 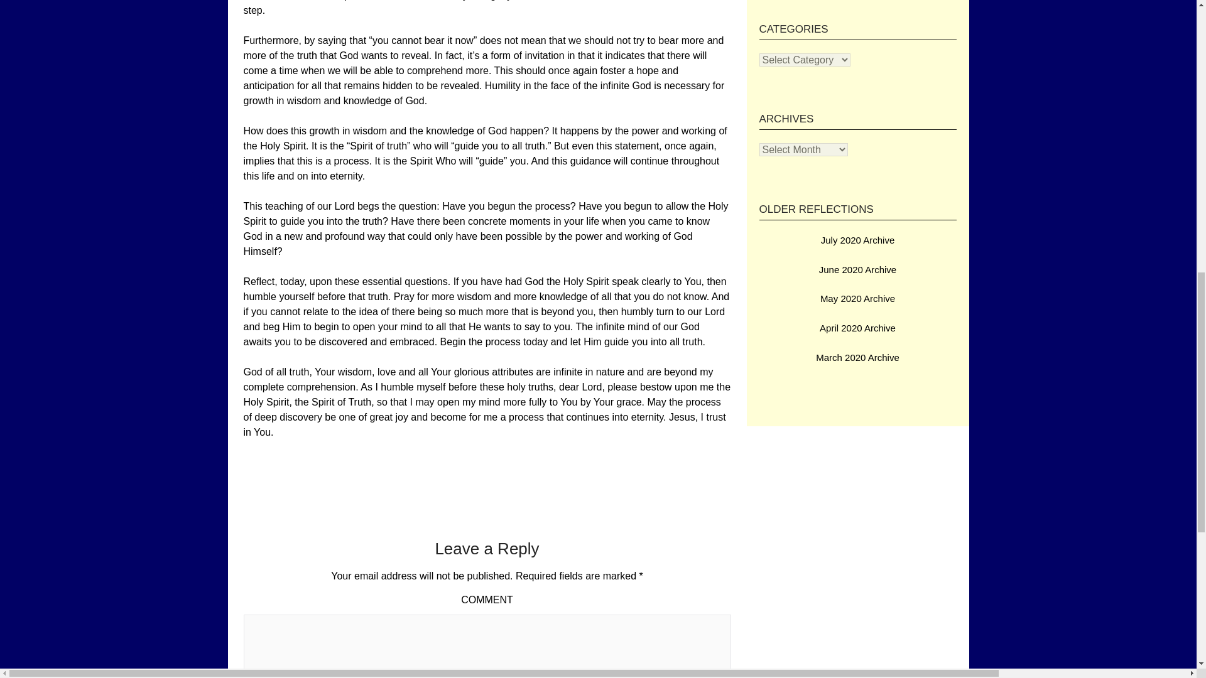 I want to click on May 2020 Archive, so click(x=857, y=298).